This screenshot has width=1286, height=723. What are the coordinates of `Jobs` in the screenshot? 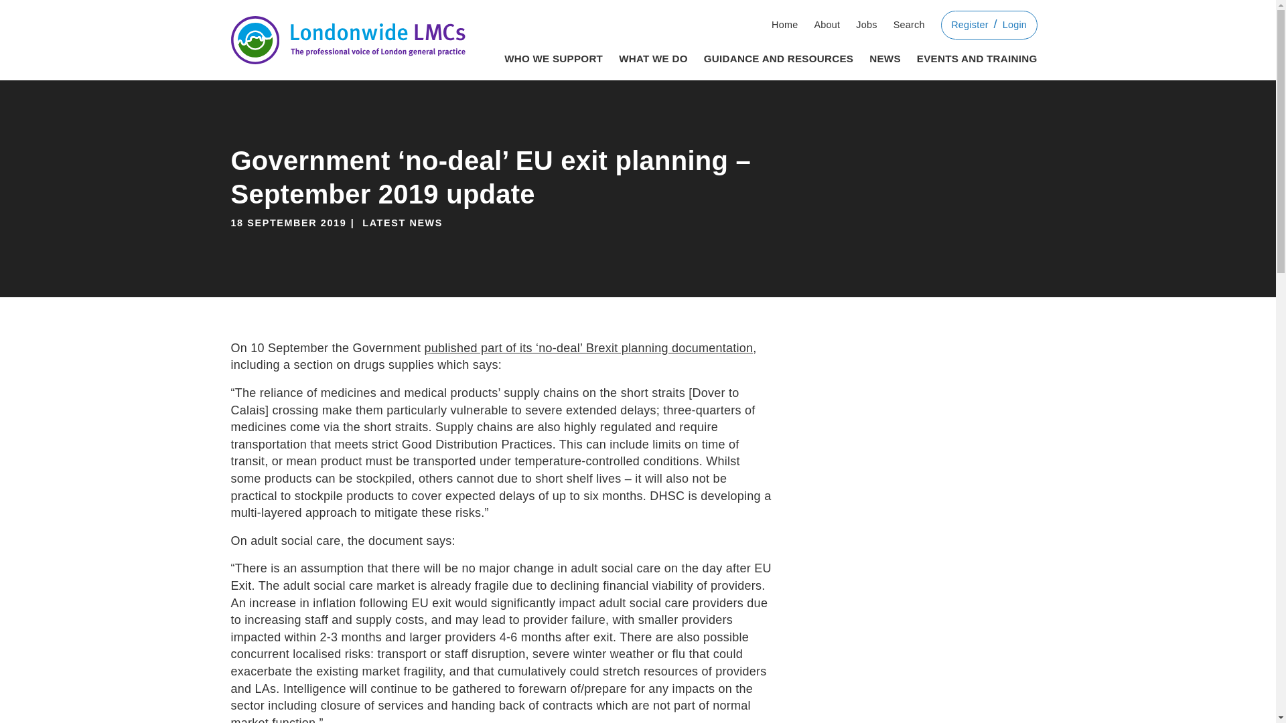 It's located at (867, 25).